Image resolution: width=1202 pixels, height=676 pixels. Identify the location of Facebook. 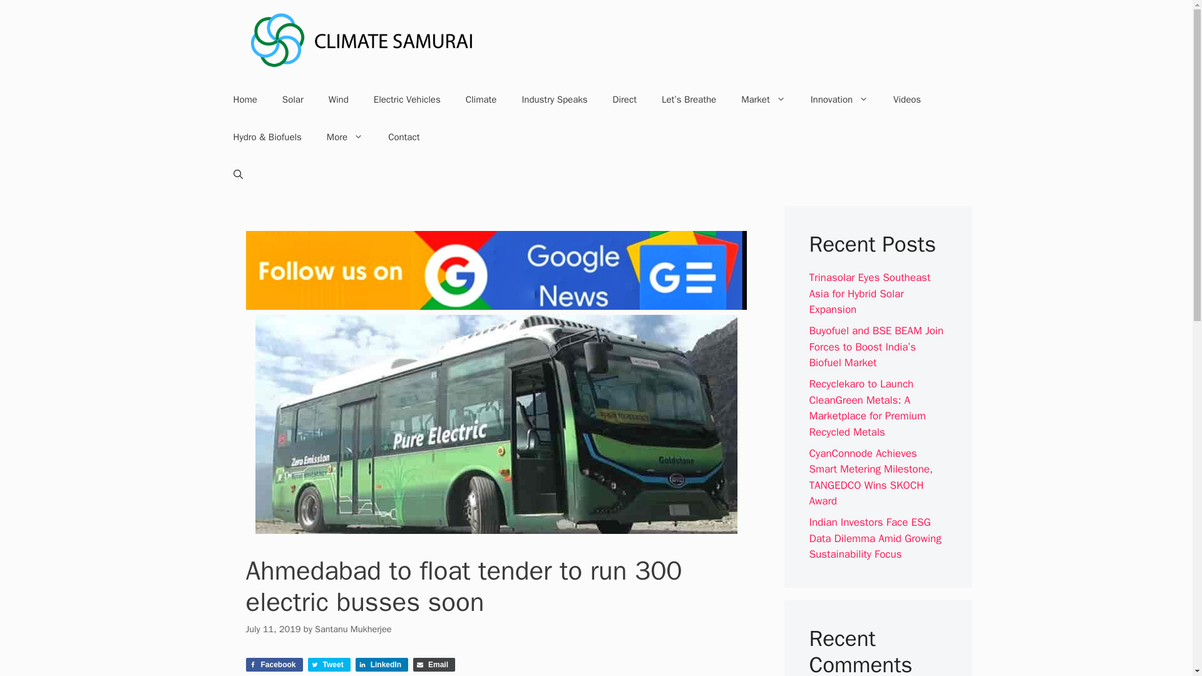
(274, 665).